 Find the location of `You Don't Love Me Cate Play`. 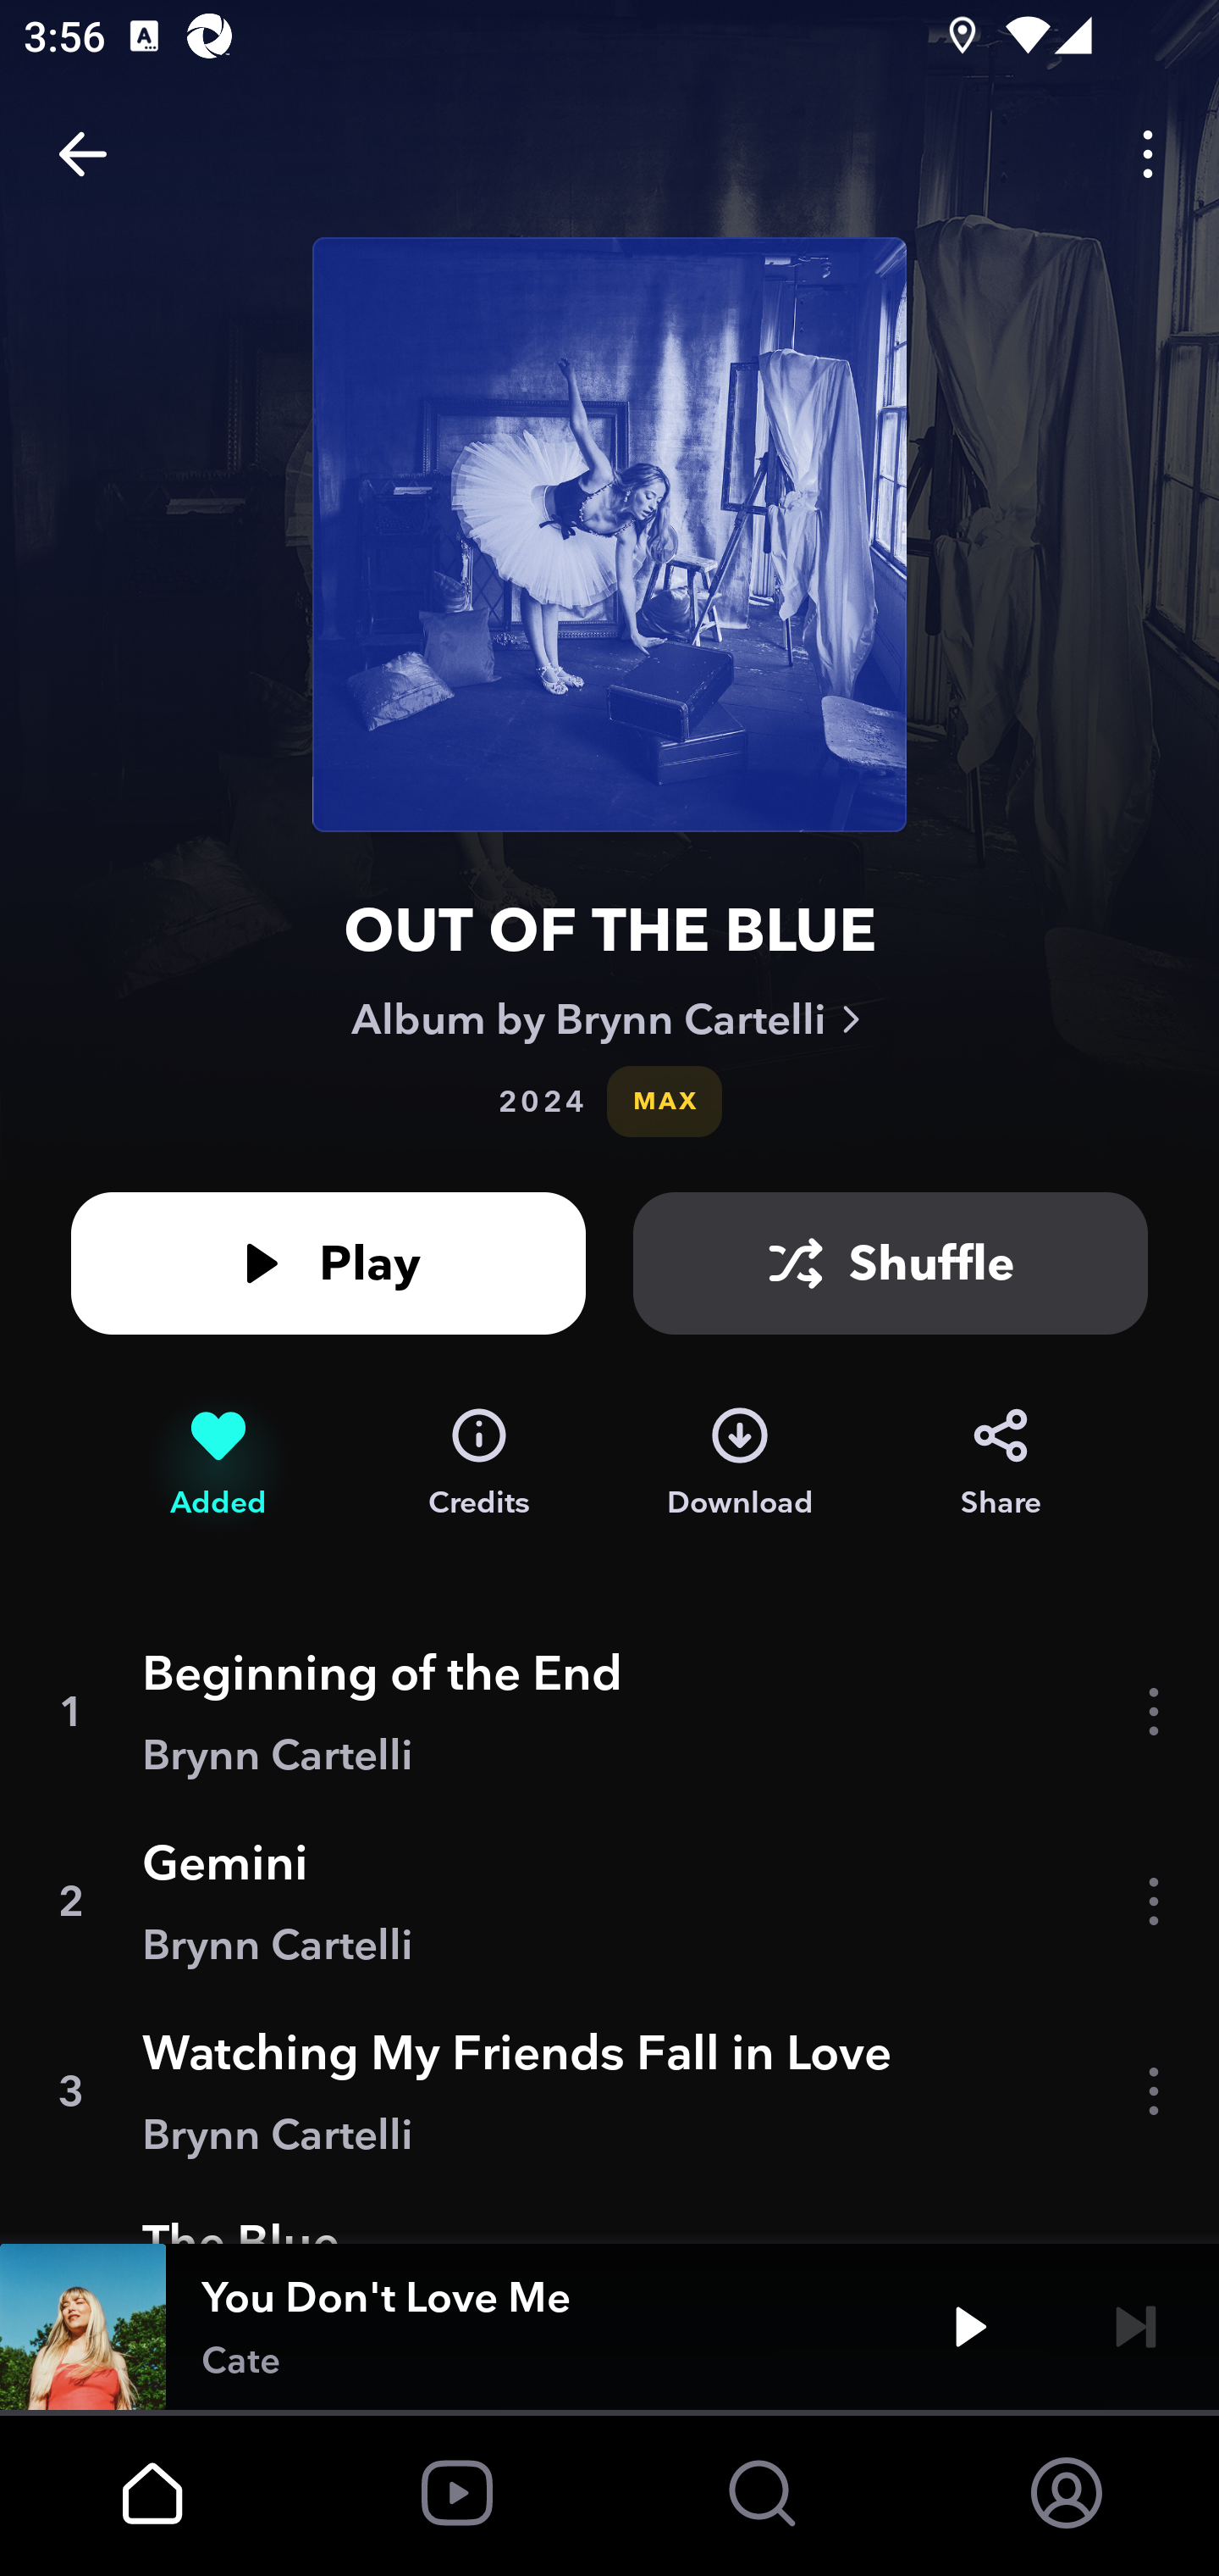

You Don't Love Me Cate Play is located at coordinates (609, 2327).